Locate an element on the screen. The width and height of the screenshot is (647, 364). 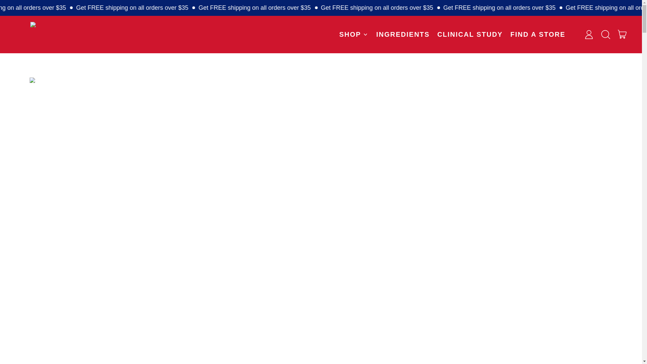
Search our site is located at coordinates (606, 34).